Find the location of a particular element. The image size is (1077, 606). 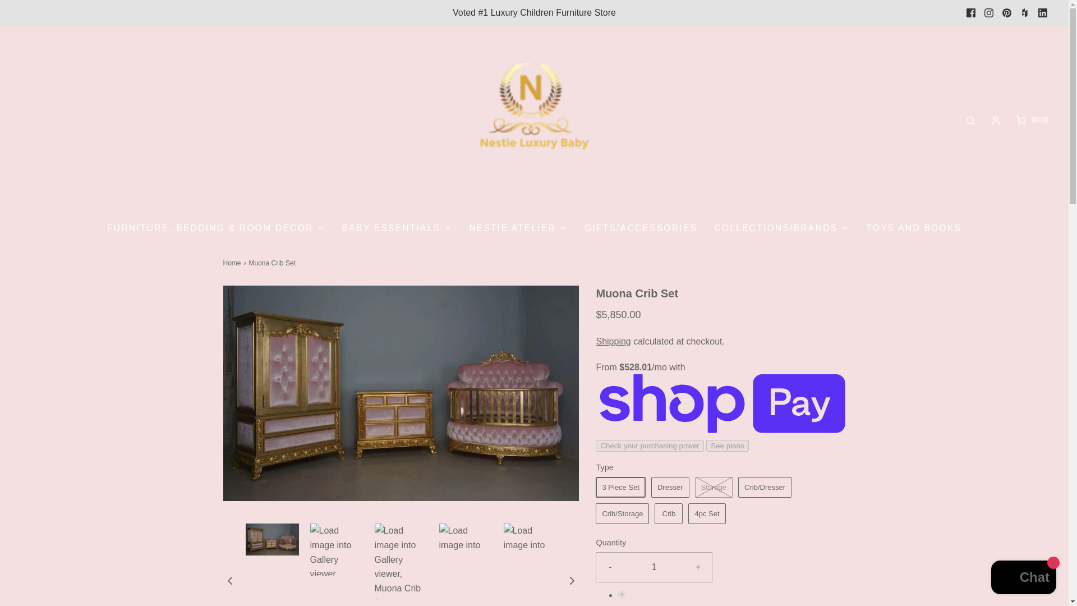

Facebook icon is located at coordinates (970, 12).